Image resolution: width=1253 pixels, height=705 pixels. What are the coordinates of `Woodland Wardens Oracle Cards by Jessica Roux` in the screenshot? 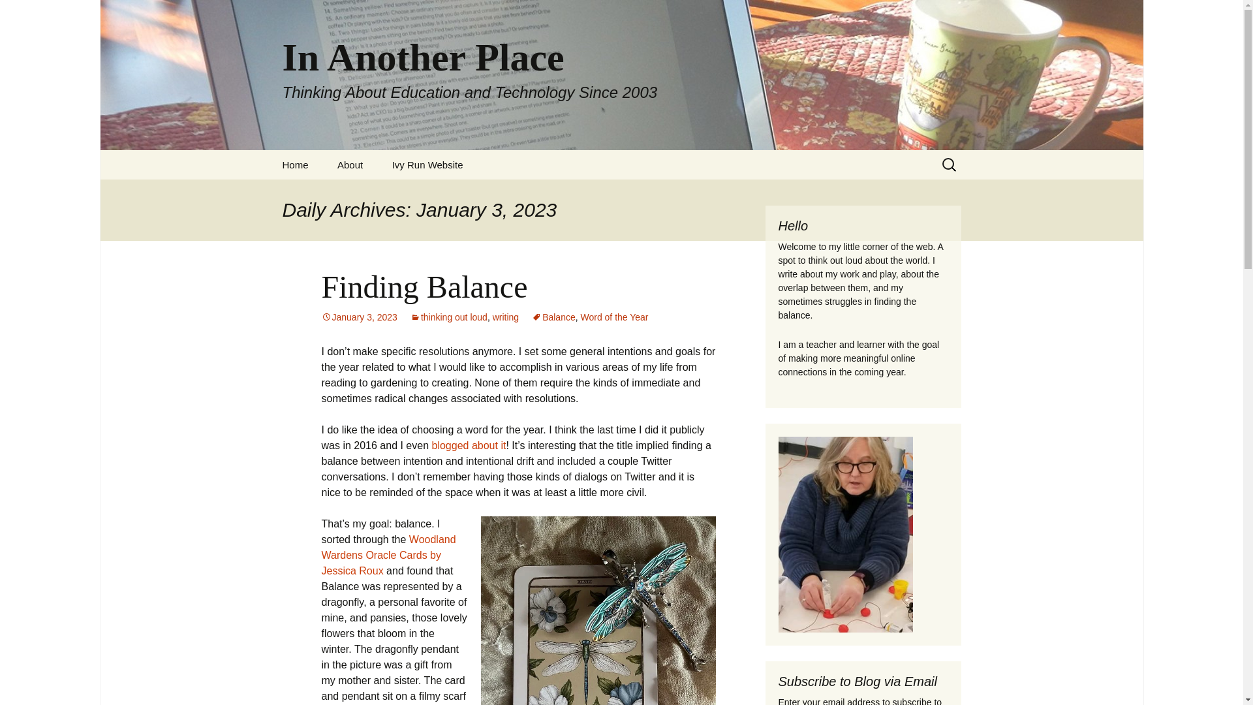 It's located at (388, 555).